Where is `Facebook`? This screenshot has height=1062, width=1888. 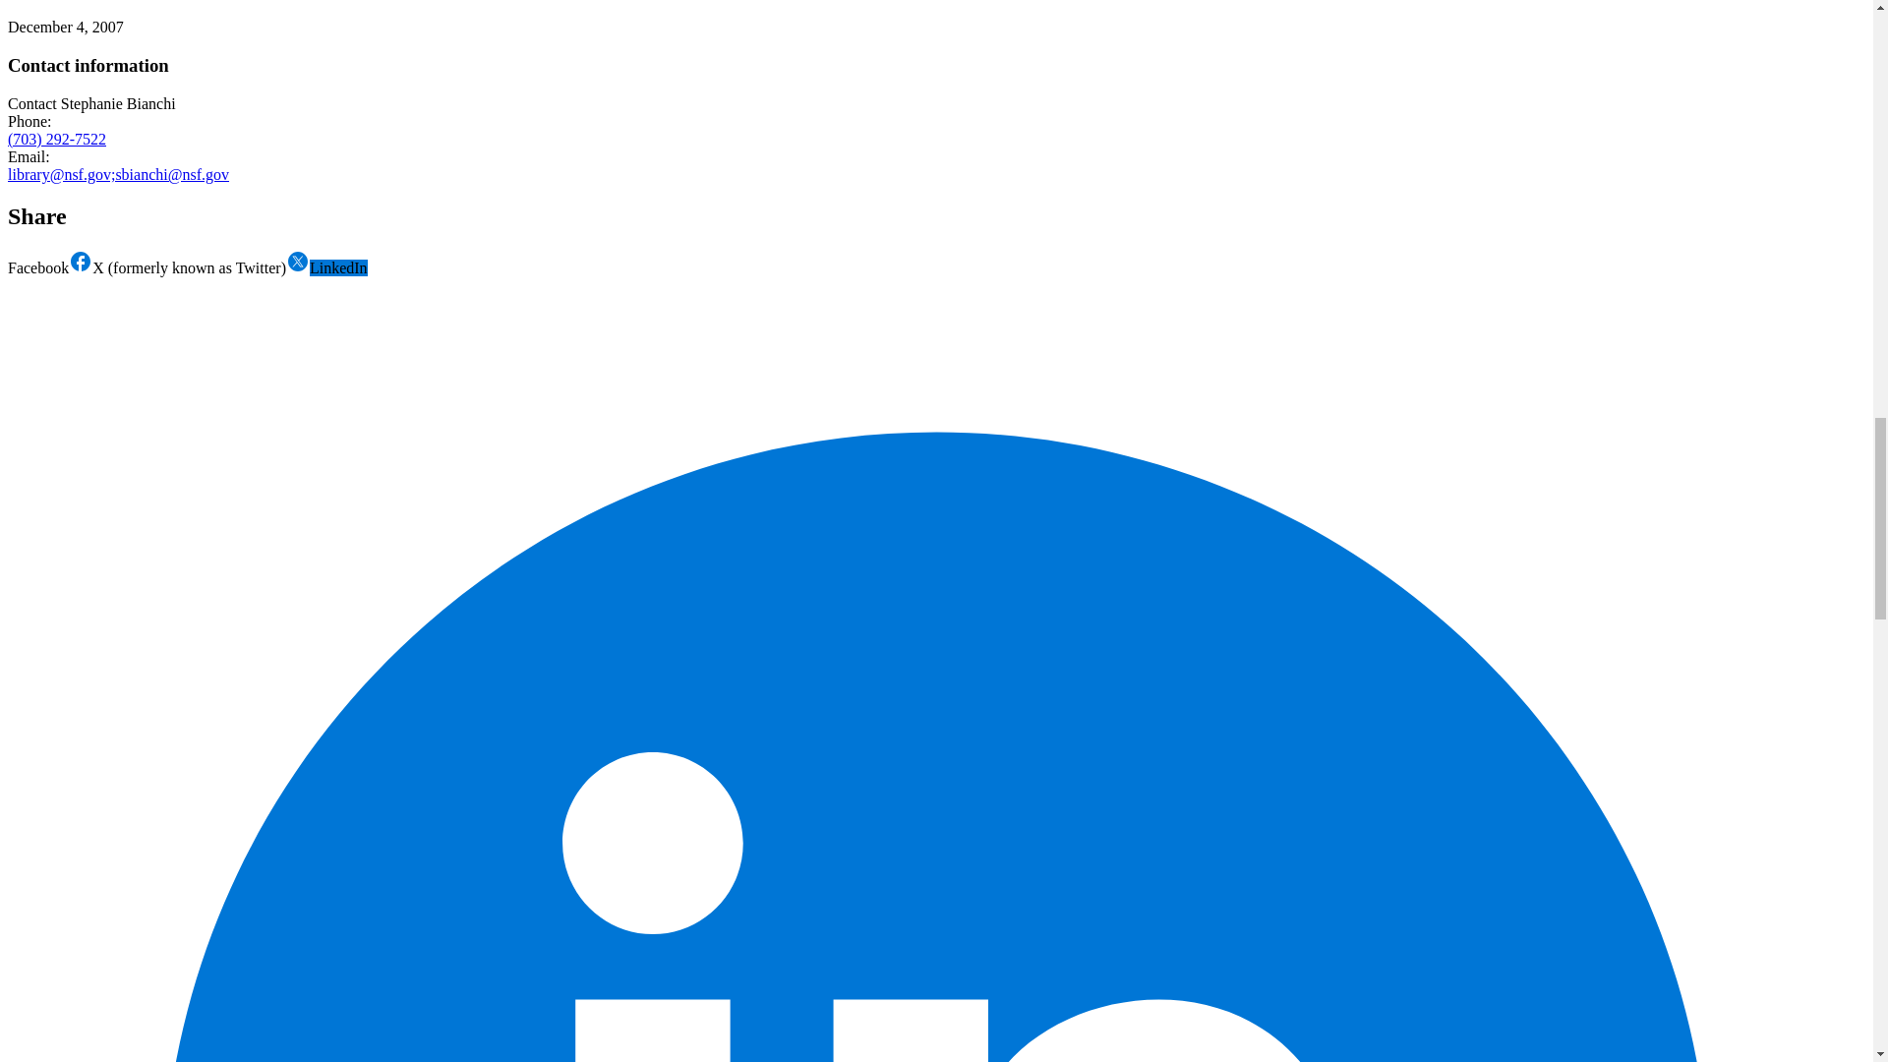
Facebook is located at coordinates (49, 267).